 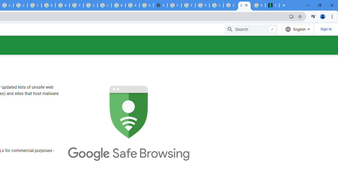 What do you see at coordinates (160, 5) in the screenshot?
I see `New Tab` at bounding box center [160, 5].